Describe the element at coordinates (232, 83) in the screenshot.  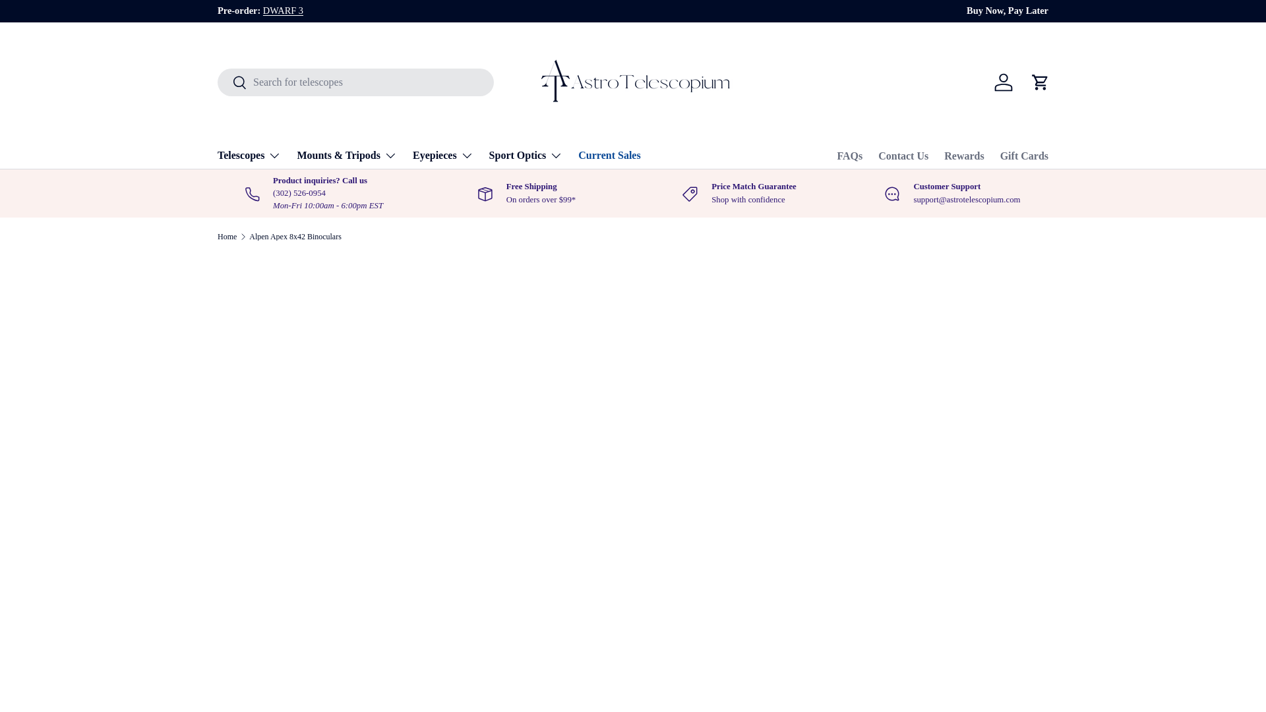
I see `Search` at that location.